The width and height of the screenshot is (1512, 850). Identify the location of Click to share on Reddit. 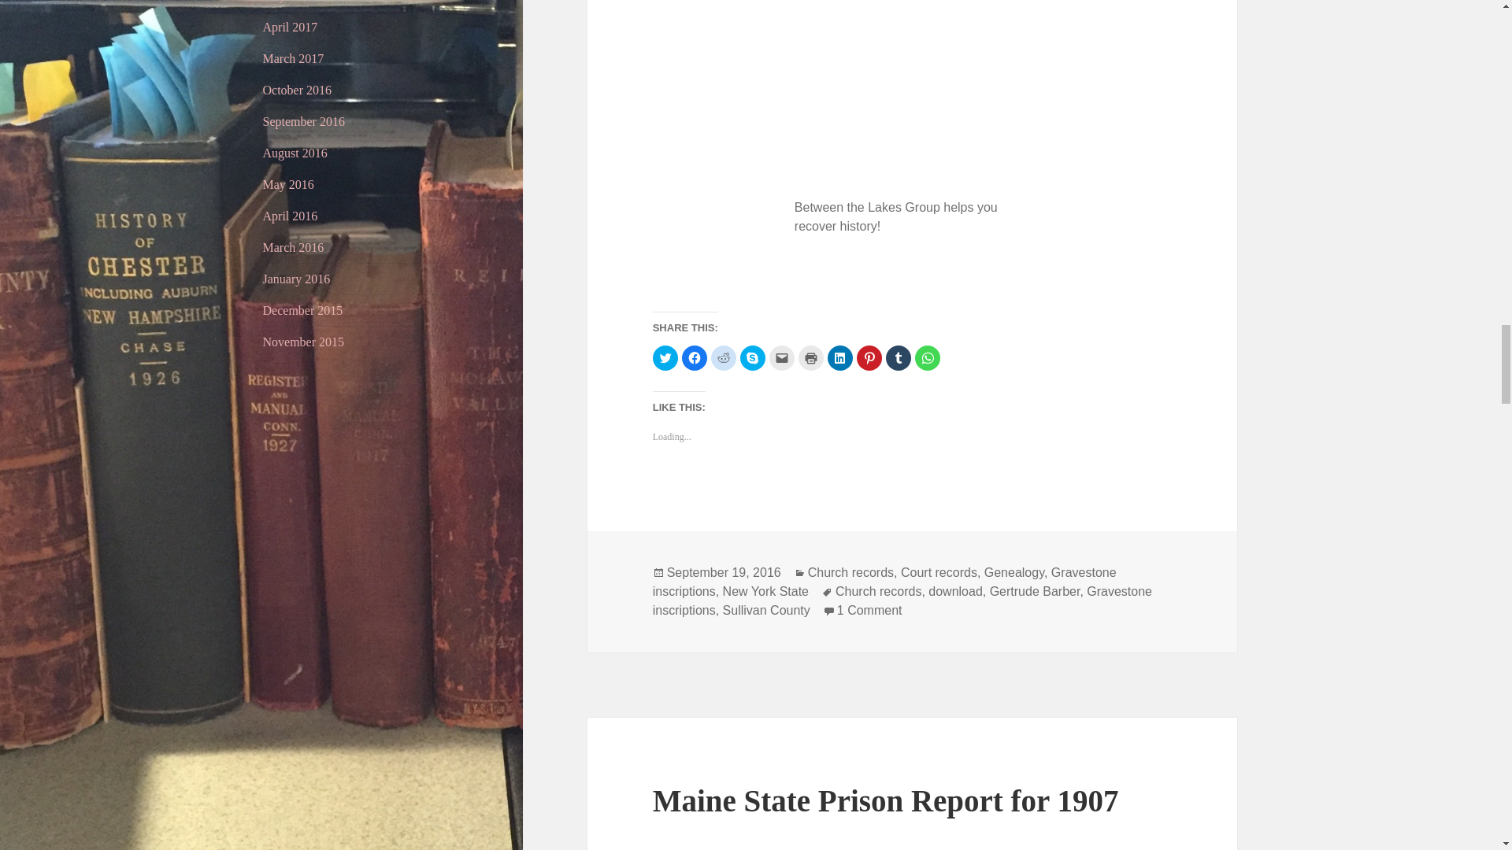
(723, 357).